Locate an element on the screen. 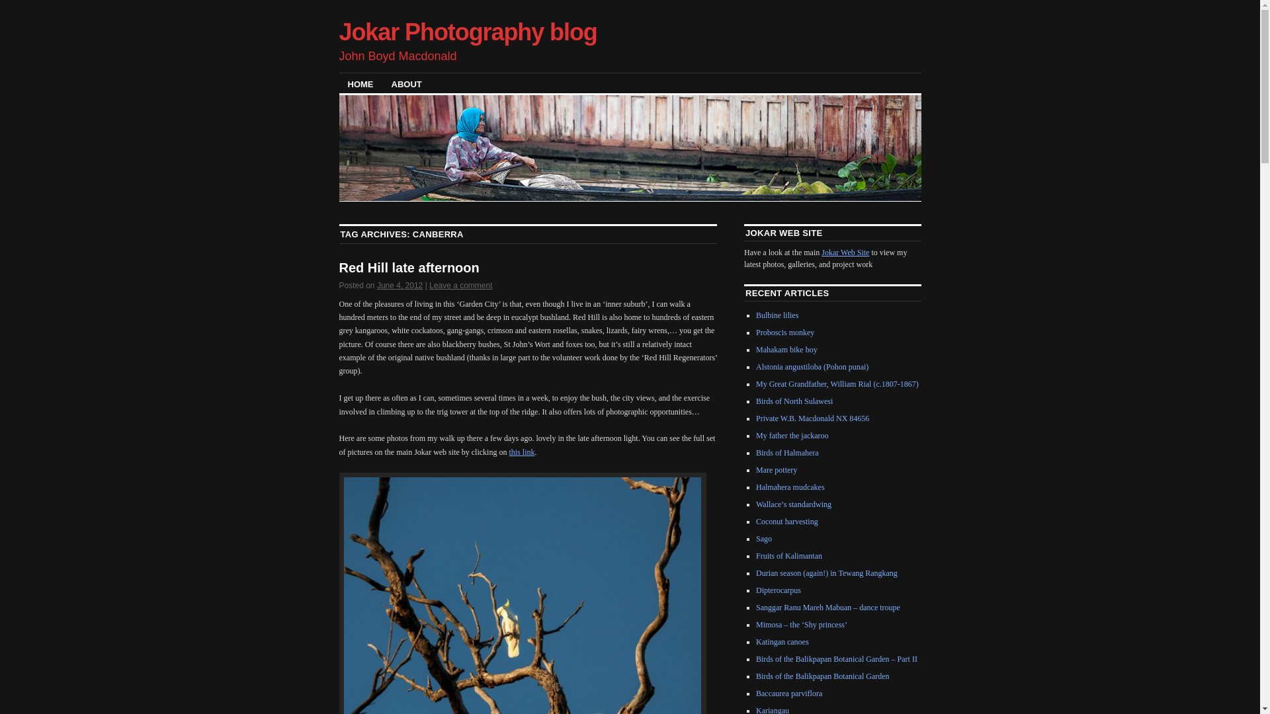 The width and height of the screenshot is (1270, 714). Red Hill late afternoon is located at coordinates (409, 268).